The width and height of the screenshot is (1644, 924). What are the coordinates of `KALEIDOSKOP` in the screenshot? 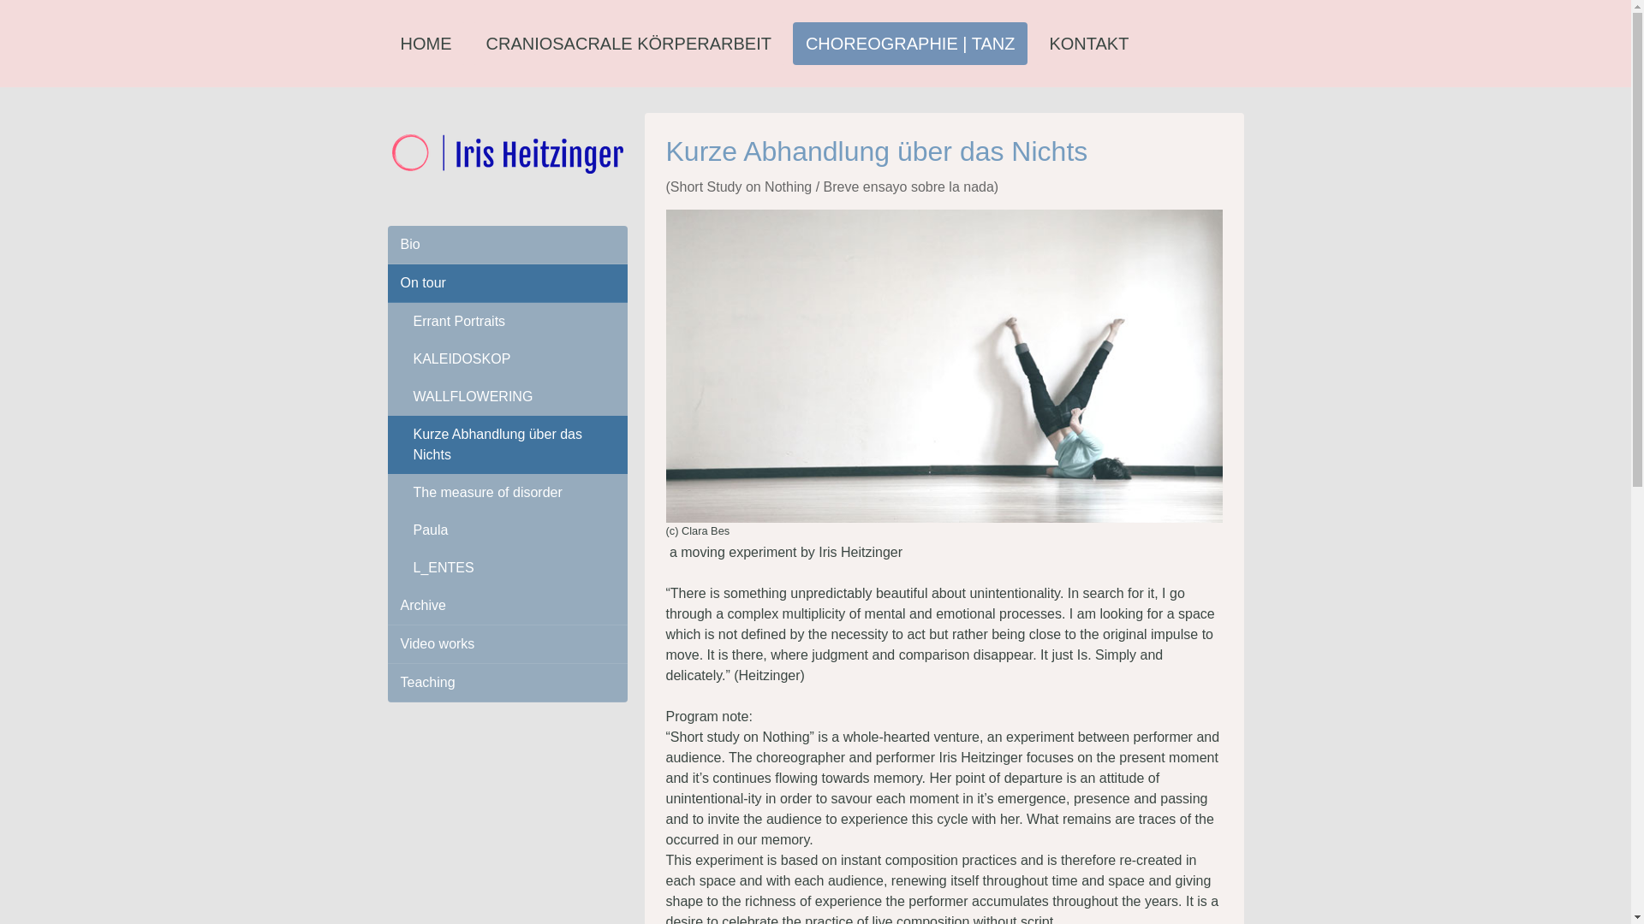 It's located at (506, 359).